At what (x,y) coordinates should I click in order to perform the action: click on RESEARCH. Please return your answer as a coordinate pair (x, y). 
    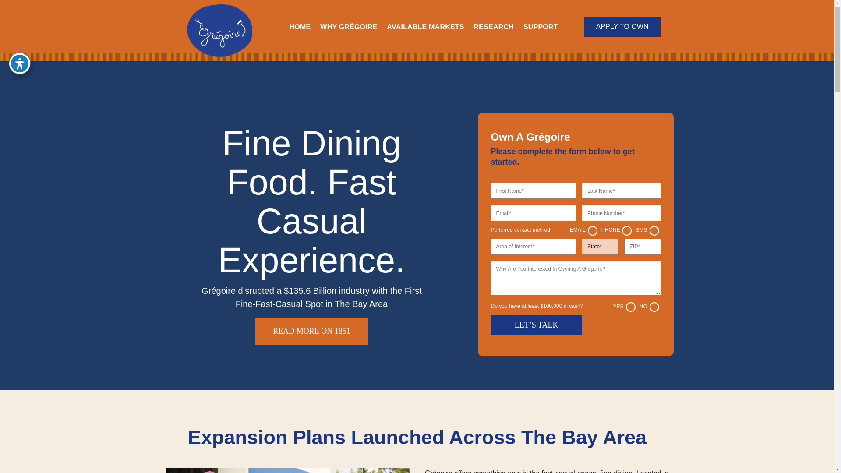
    Looking at the image, I should click on (494, 28).